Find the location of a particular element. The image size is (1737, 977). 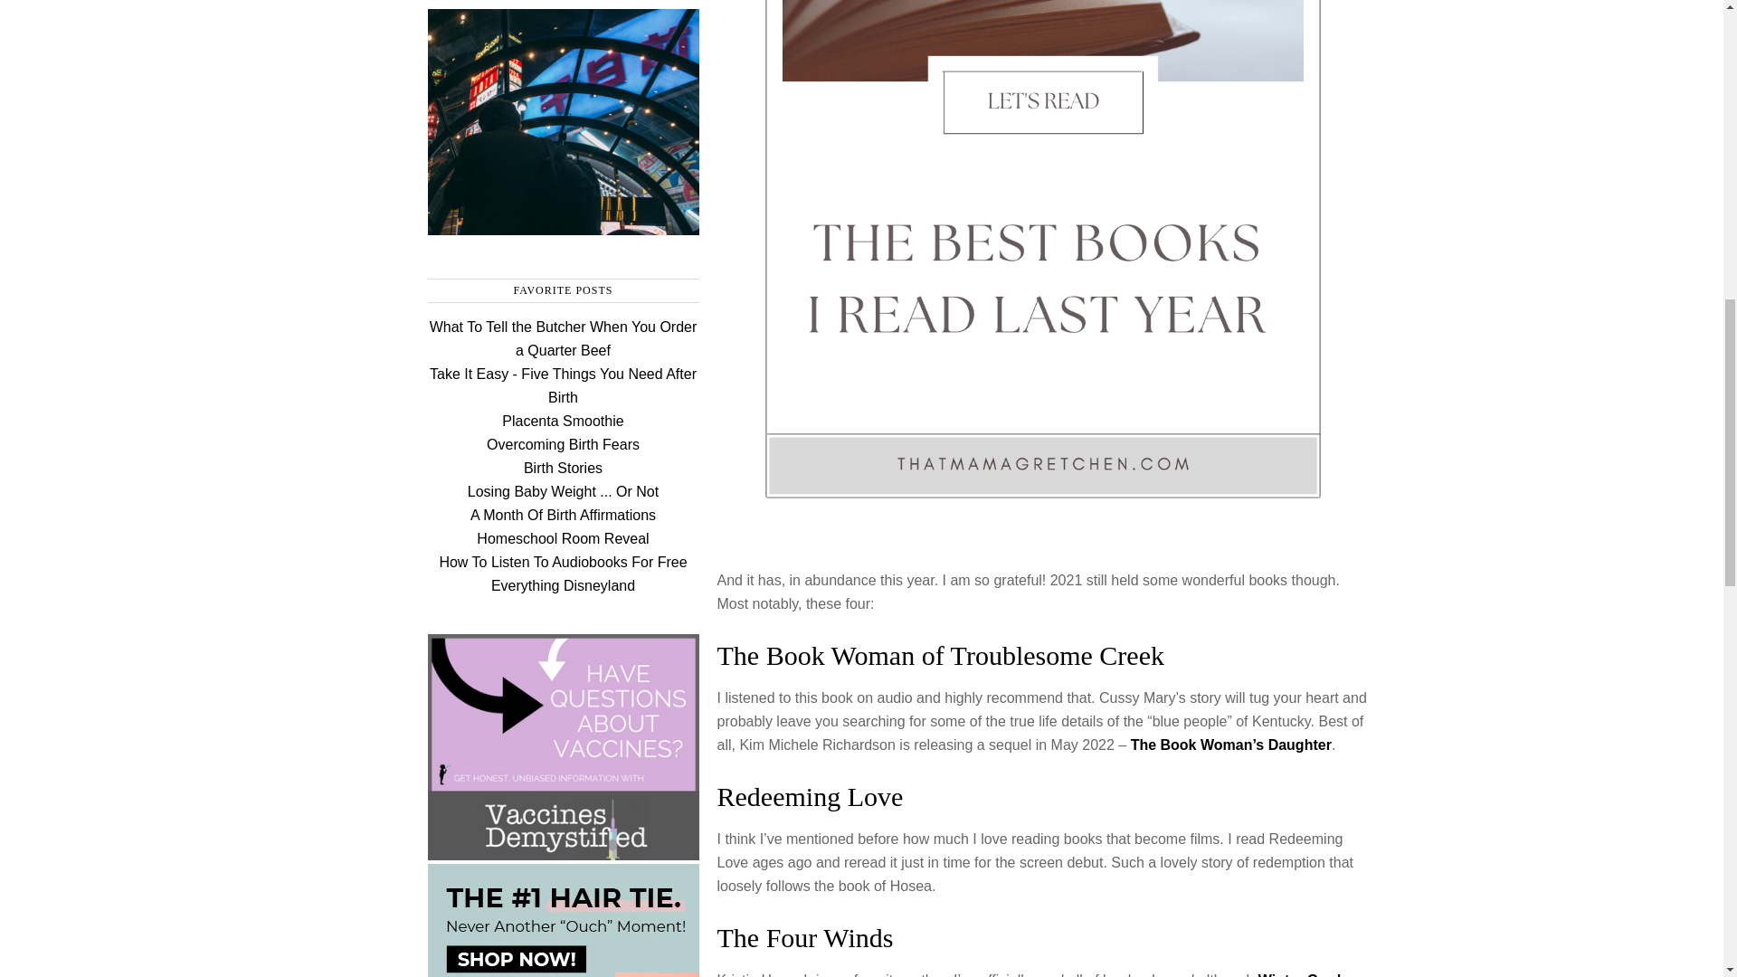

Redeeming Love is located at coordinates (809, 796).